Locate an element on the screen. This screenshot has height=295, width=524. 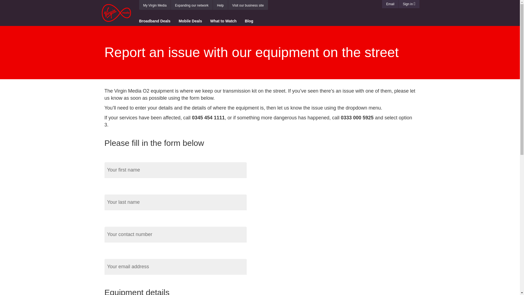
Help is located at coordinates (220, 5).